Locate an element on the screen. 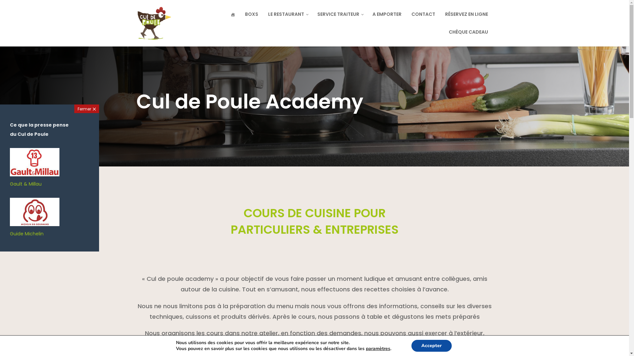 The image size is (634, 356). Accepter is located at coordinates (432, 346).